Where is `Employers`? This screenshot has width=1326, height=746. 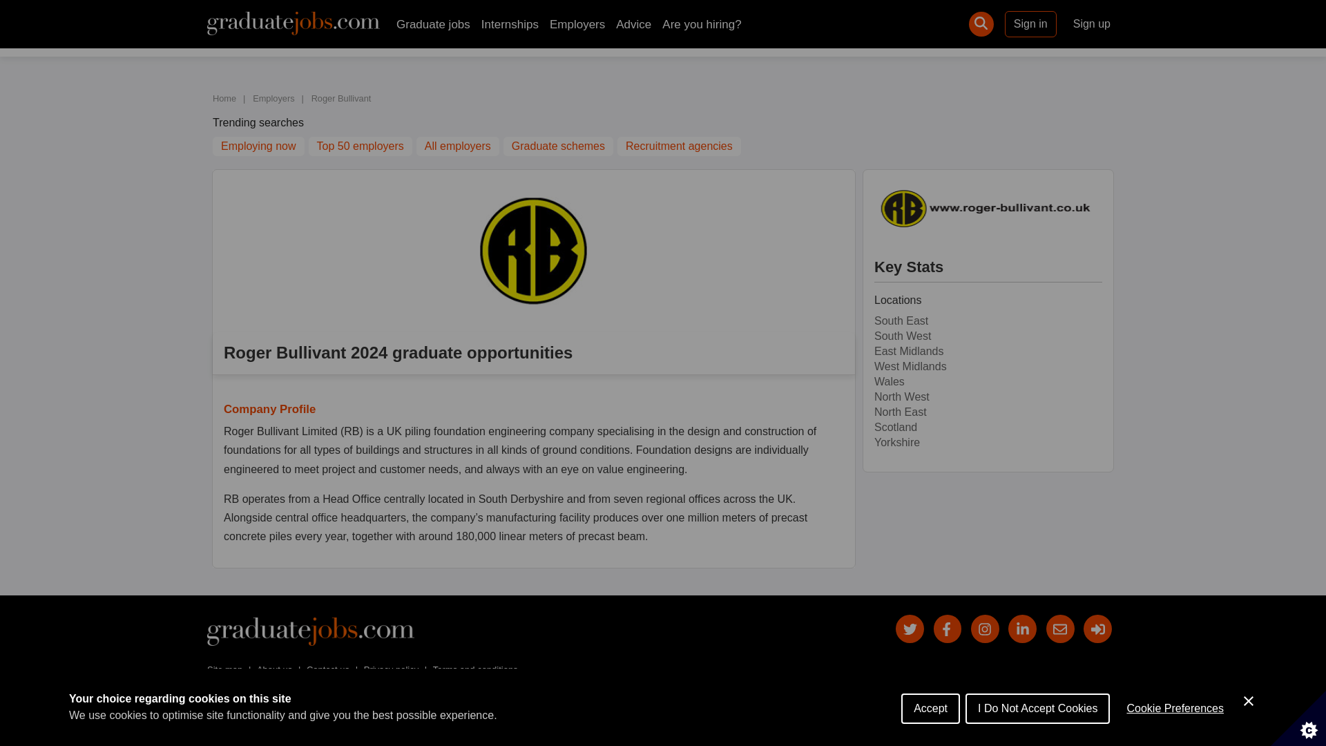 Employers is located at coordinates (577, 24).